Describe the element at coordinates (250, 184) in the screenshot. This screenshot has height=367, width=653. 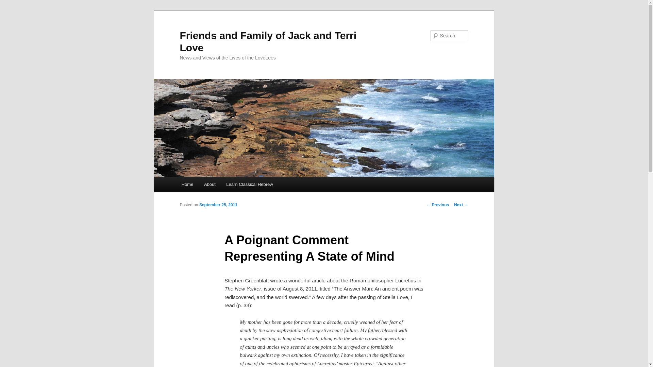
I see `Learn Classical Hebrew` at that location.